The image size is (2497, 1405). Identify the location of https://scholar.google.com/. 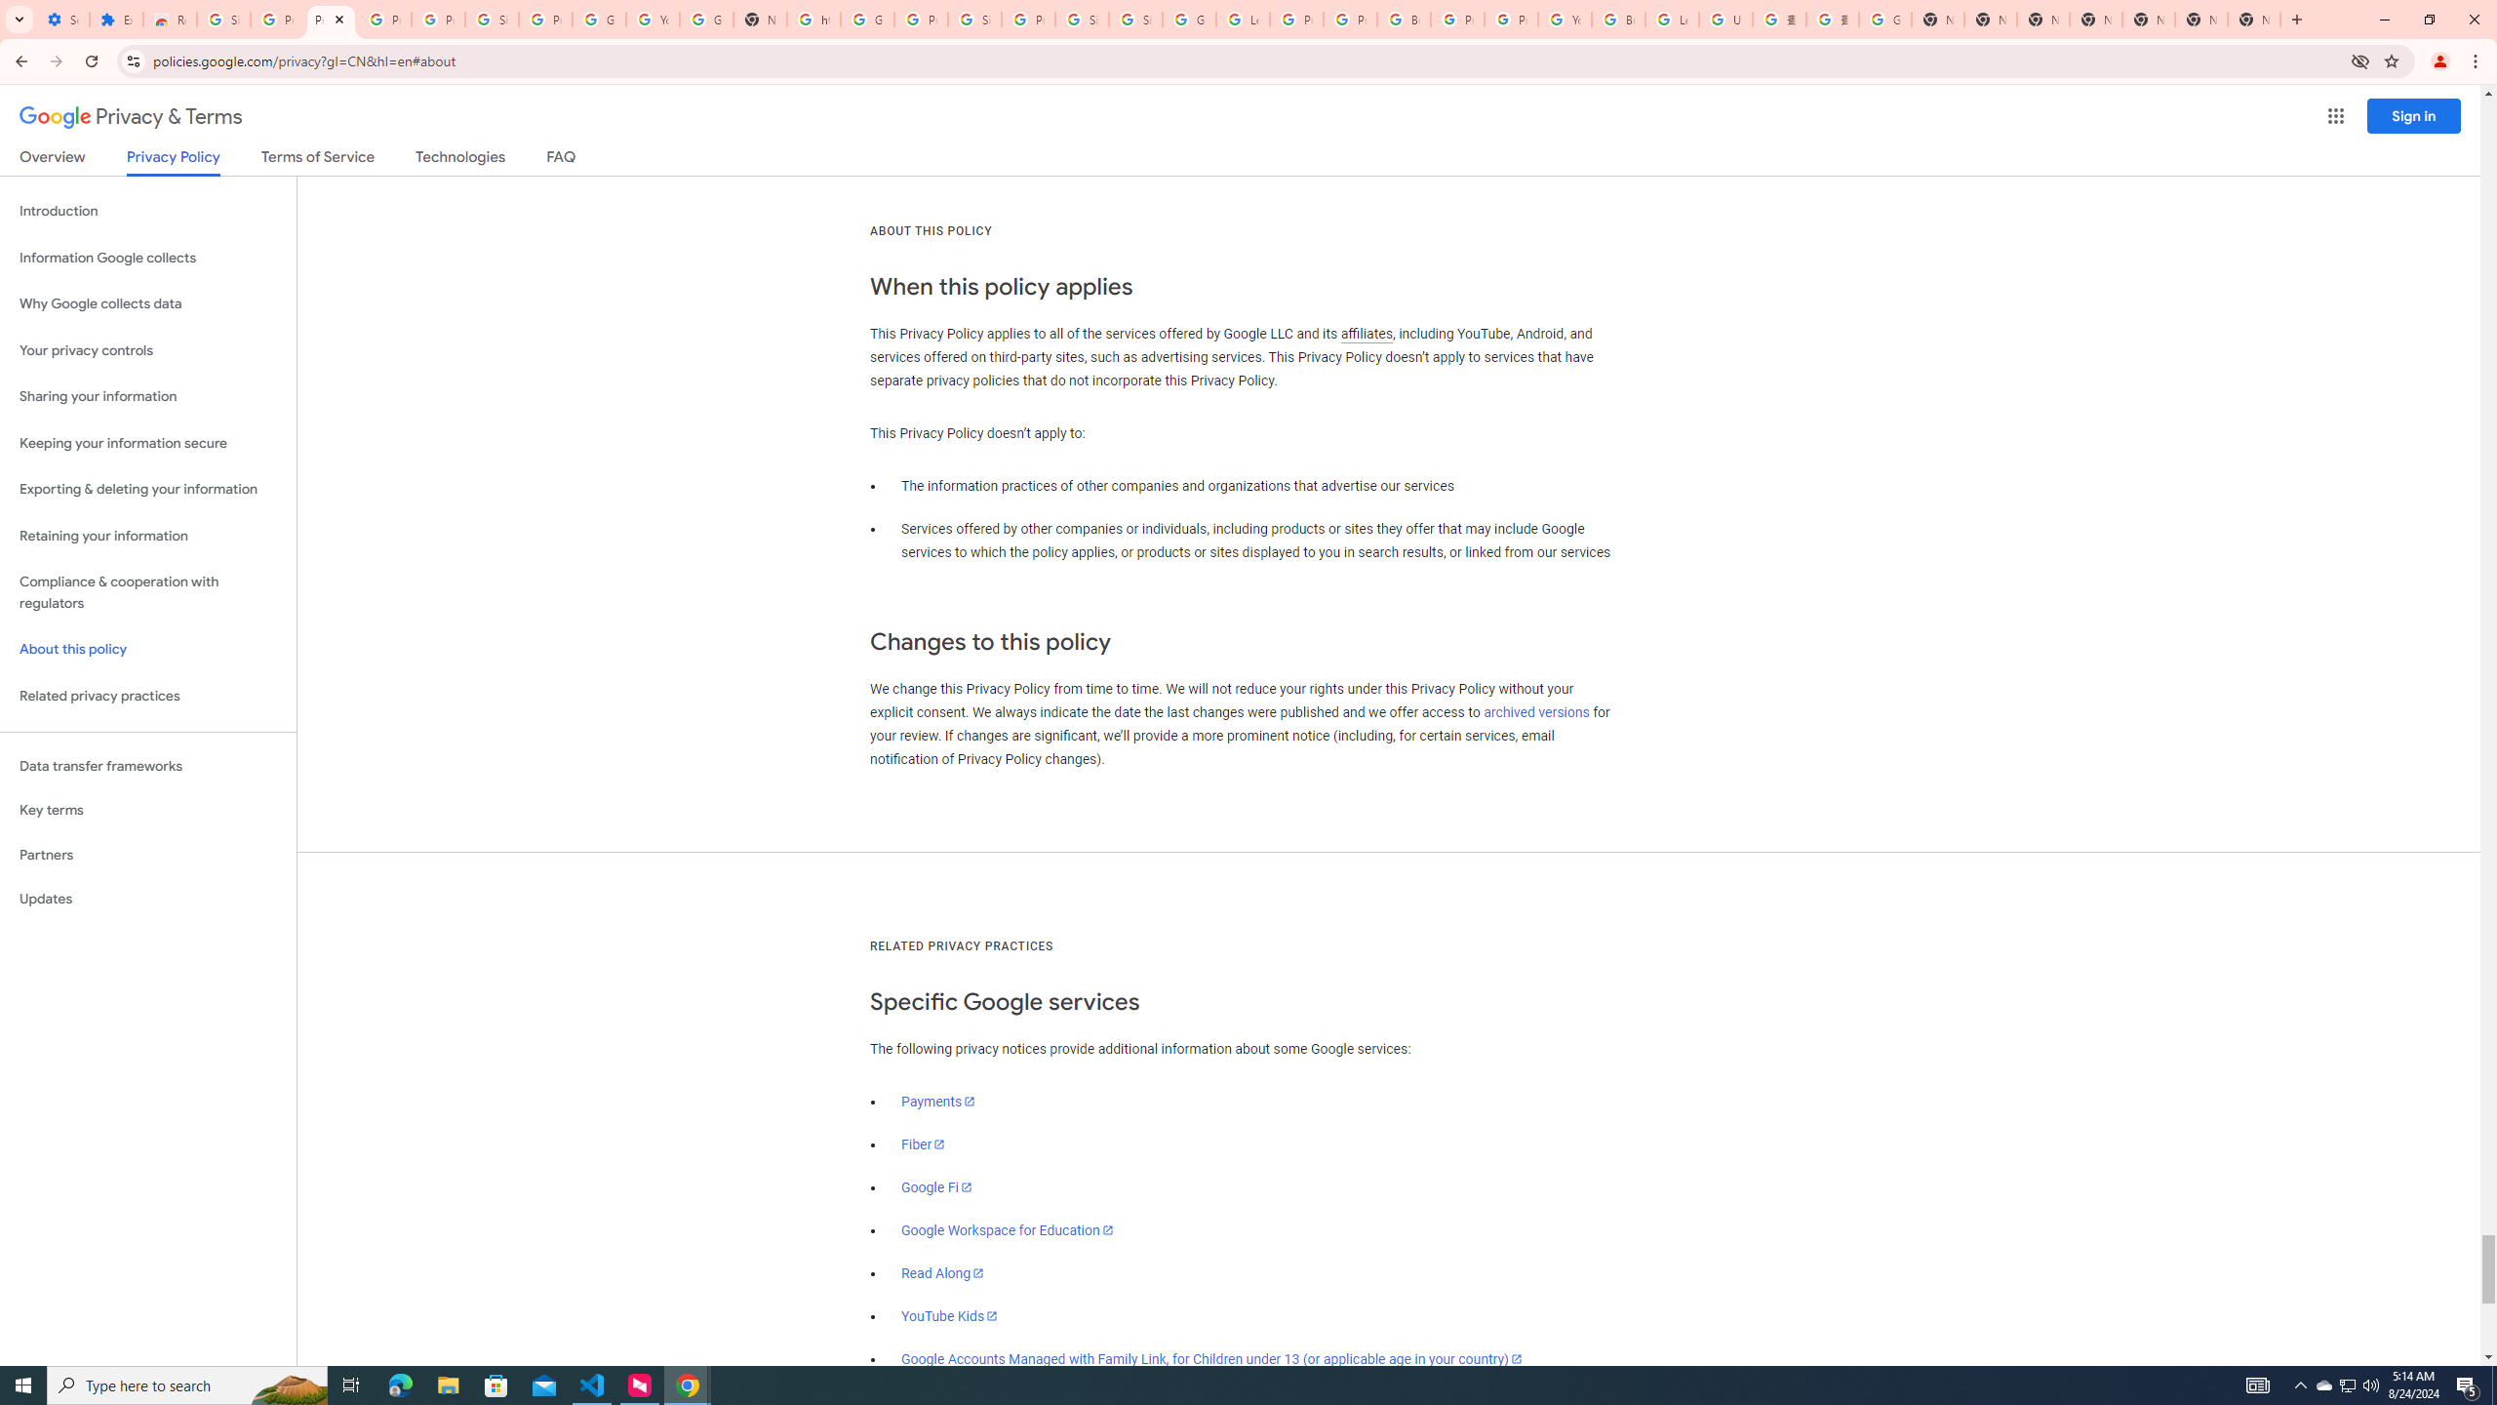
(813, 20).